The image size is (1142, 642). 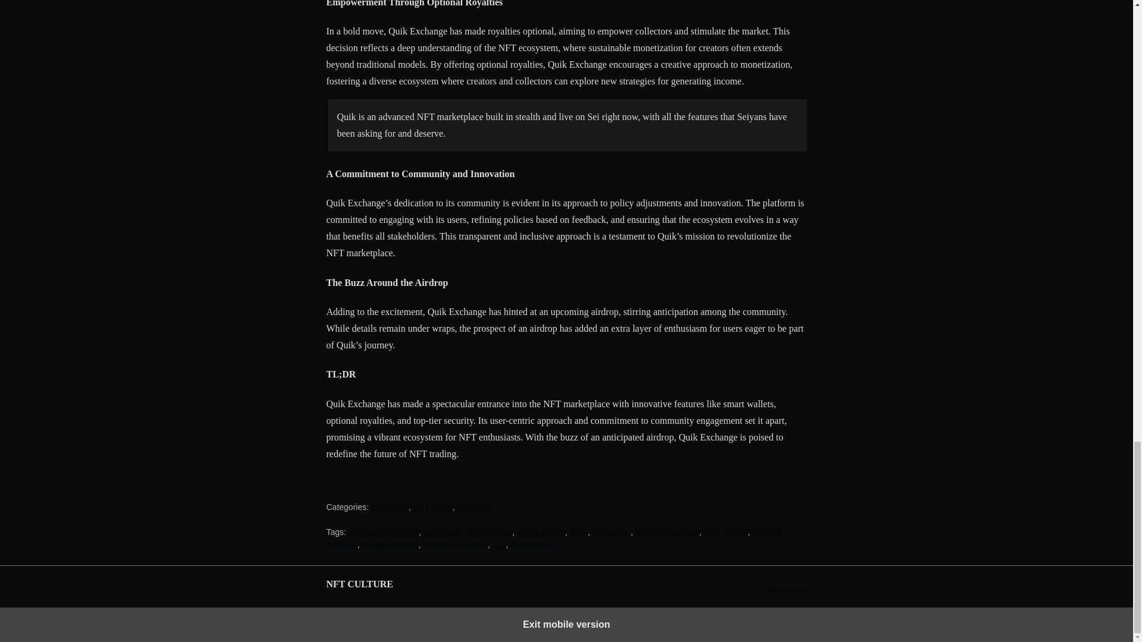 I want to click on digital assets, so click(x=541, y=531).